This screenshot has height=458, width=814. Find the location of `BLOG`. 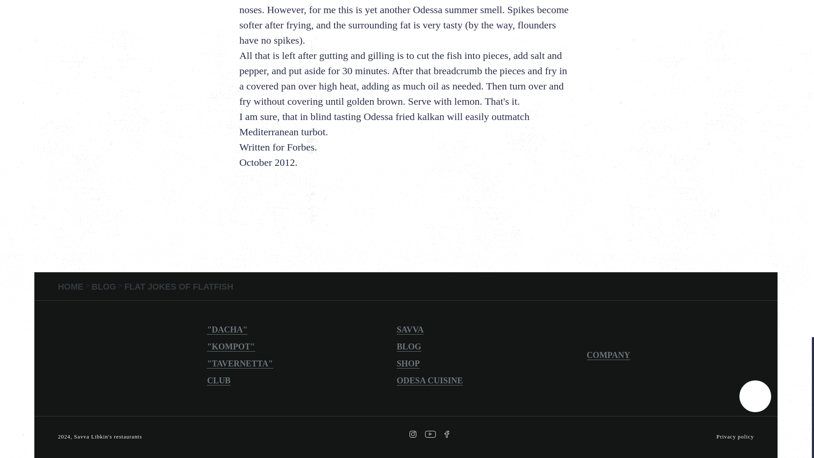

BLOG is located at coordinates (409, 346).